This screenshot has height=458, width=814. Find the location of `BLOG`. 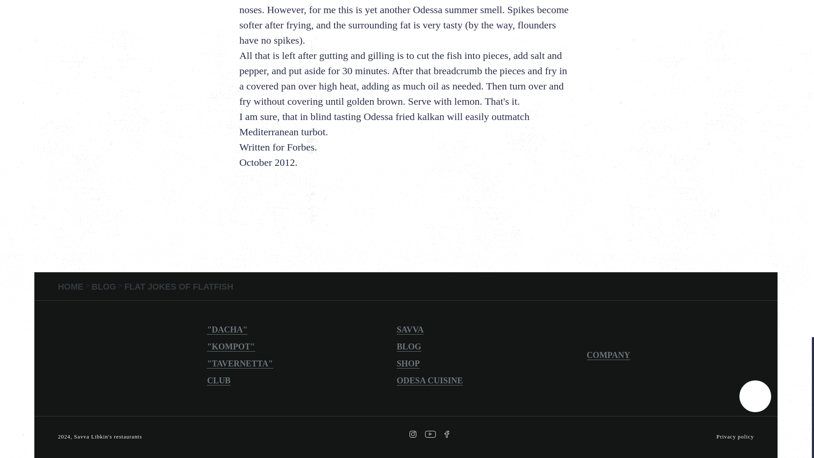

BLOG is located at coordinates (409, 346).